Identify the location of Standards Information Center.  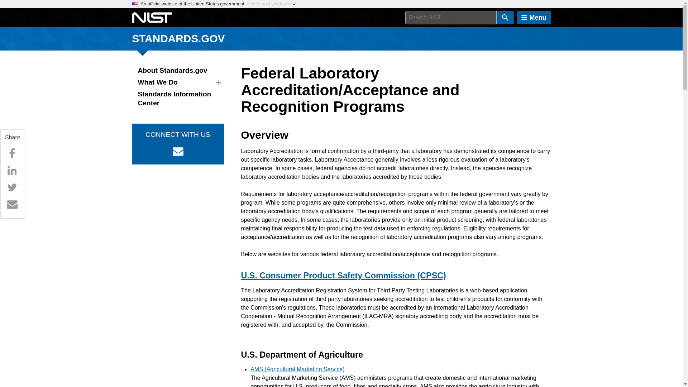
(178, 99).